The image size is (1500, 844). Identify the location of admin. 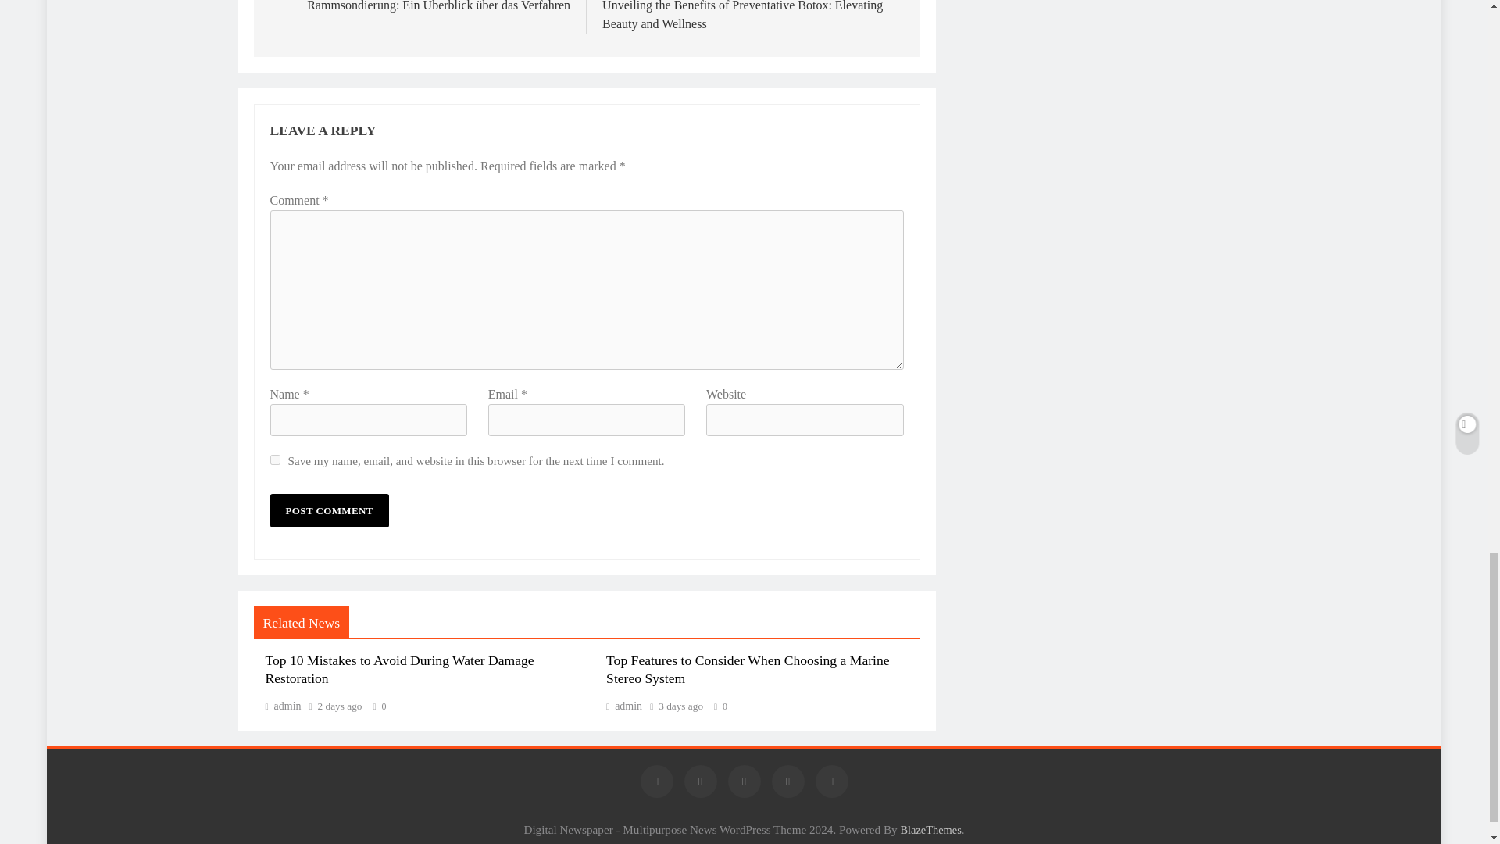
(283, 706).